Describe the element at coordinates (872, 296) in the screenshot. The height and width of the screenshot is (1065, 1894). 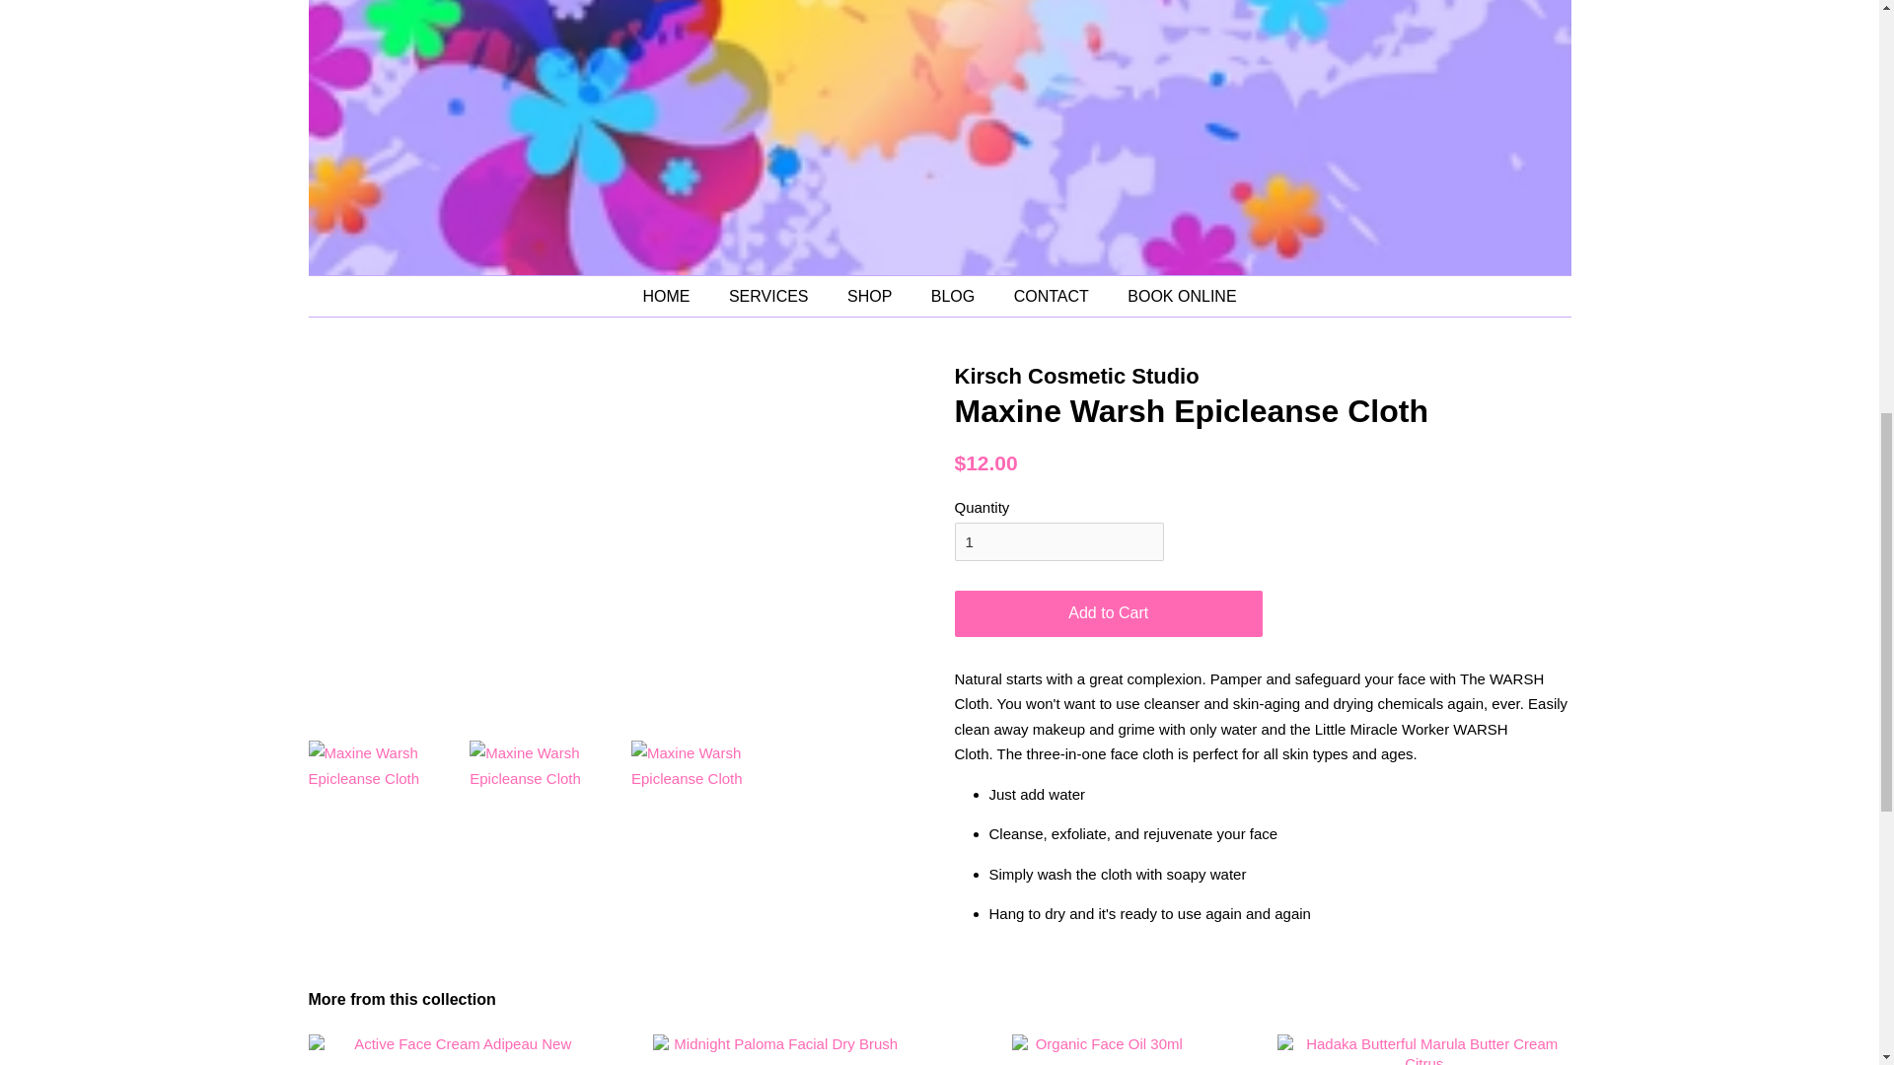
I see `SHOP` at that location.